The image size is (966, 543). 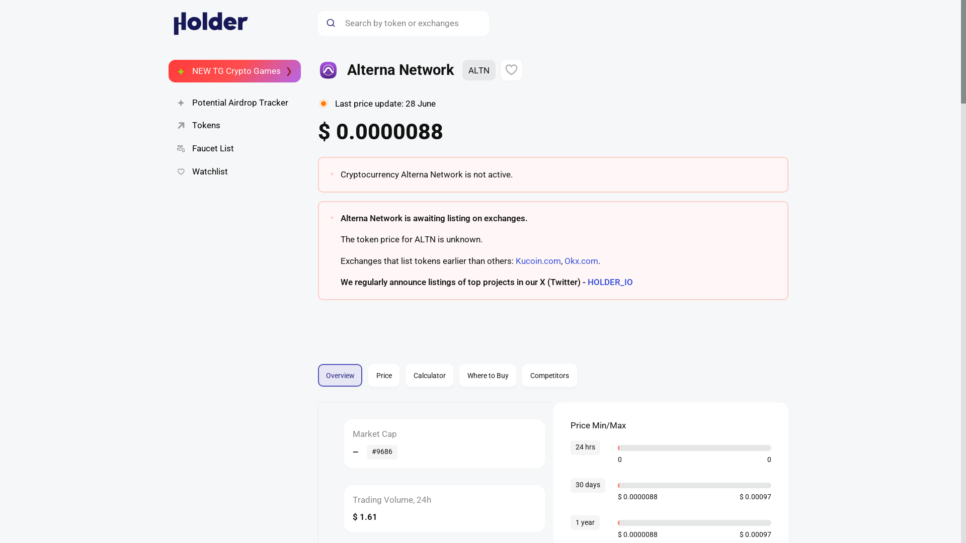 What do you see at coordinates (552, 369) in the screenshot?
I see `Competitors` at bounding box center [552, 369].